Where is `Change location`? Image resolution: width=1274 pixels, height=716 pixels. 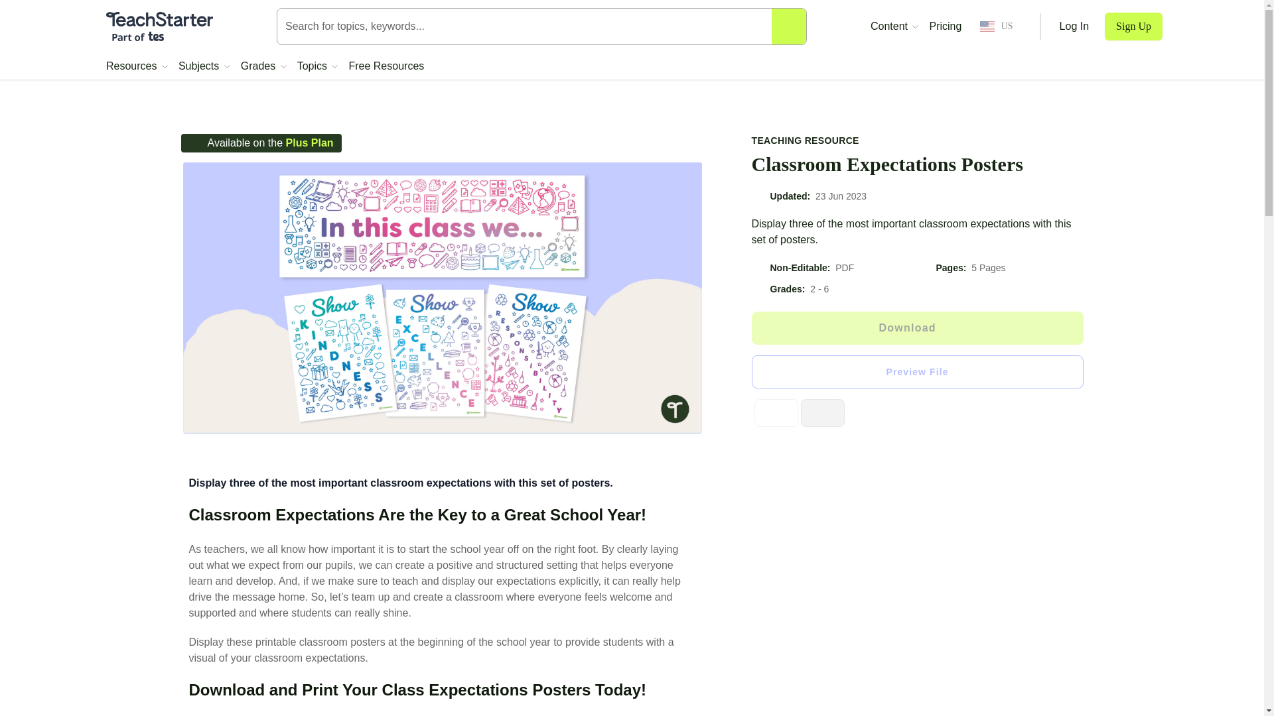
Change location is located at coordinates (995, 27).